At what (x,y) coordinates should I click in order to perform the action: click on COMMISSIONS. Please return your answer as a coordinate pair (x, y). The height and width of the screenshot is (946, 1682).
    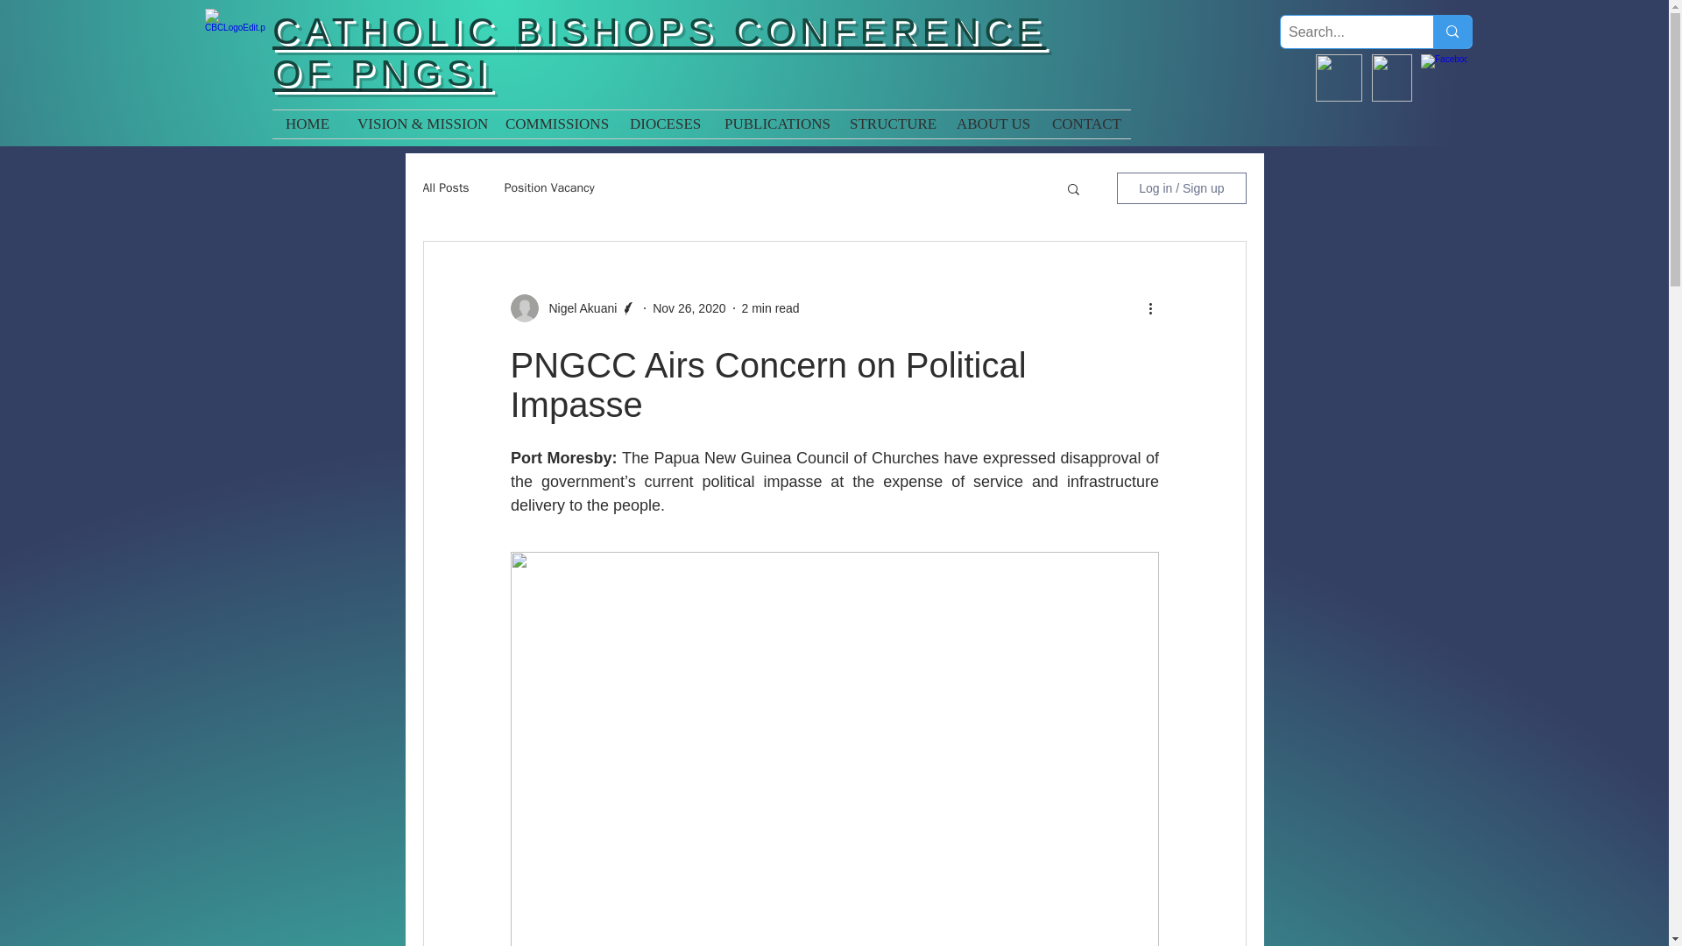
    Looking at the image, I should click on (555, 124).